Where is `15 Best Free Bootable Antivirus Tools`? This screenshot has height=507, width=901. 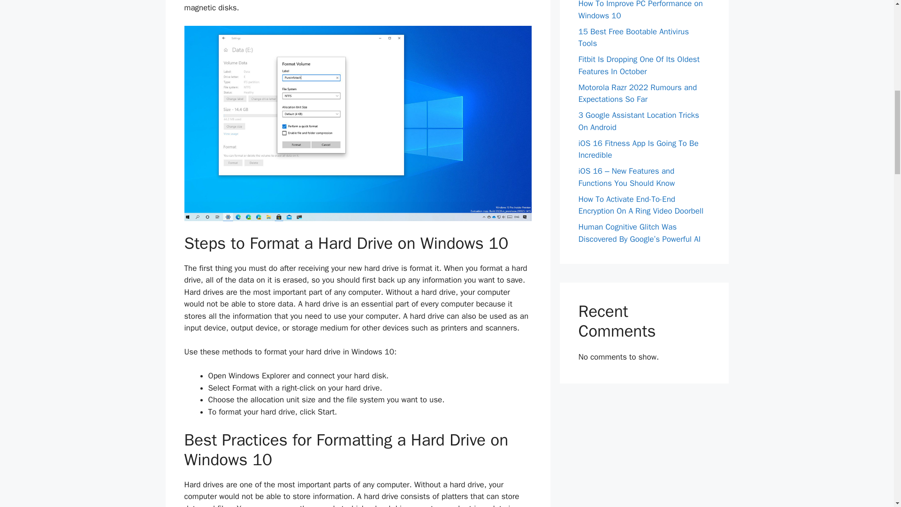 15 Best Free Bootable Antivirus Tools is located at coordinates (634, 38).